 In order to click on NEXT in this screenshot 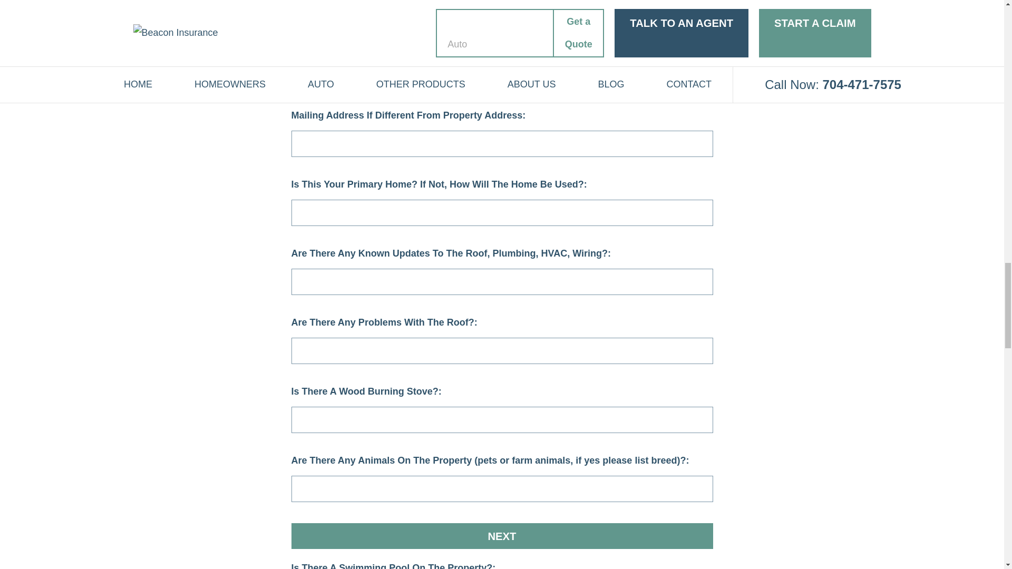, I will do `click(502, 536)`.